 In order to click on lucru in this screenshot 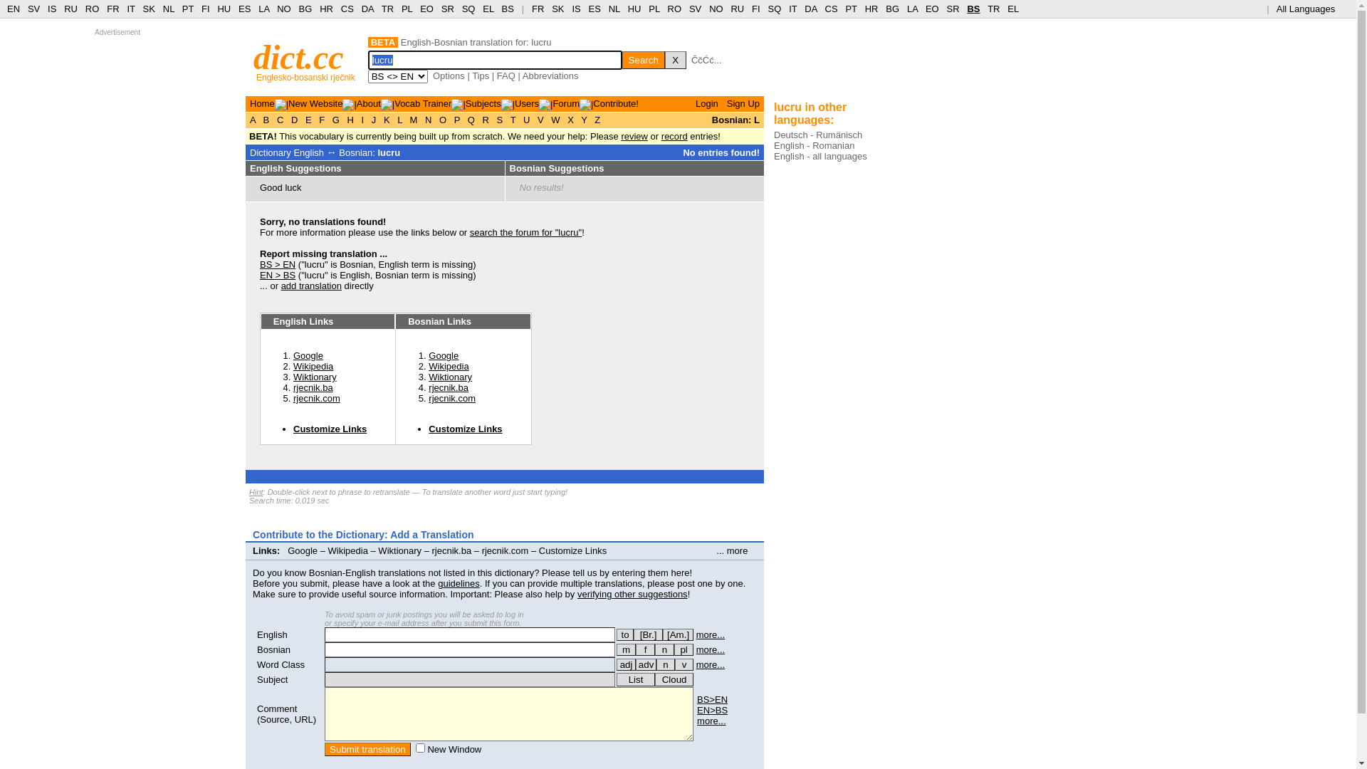, I will do `click(389, 152)`.